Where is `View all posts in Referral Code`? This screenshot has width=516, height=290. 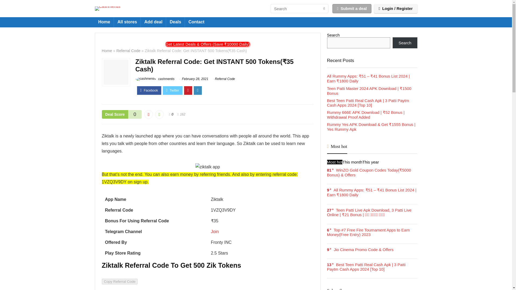 View all posts in Referral Code is located at coordinates (225, 79).